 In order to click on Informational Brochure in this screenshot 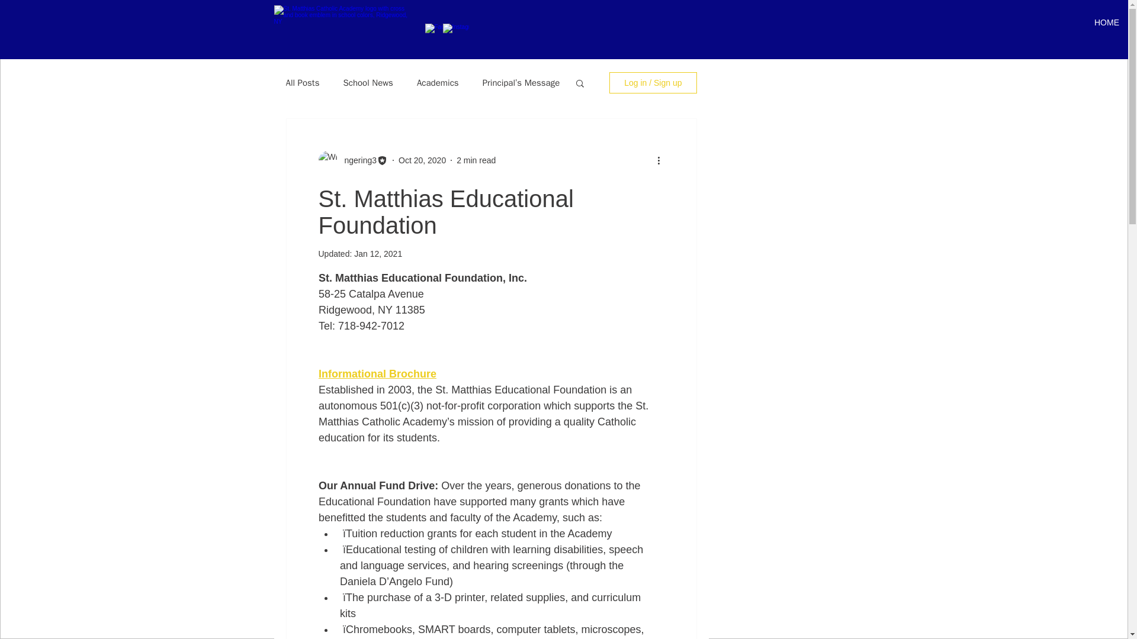, I will do `click(377, 374)`.